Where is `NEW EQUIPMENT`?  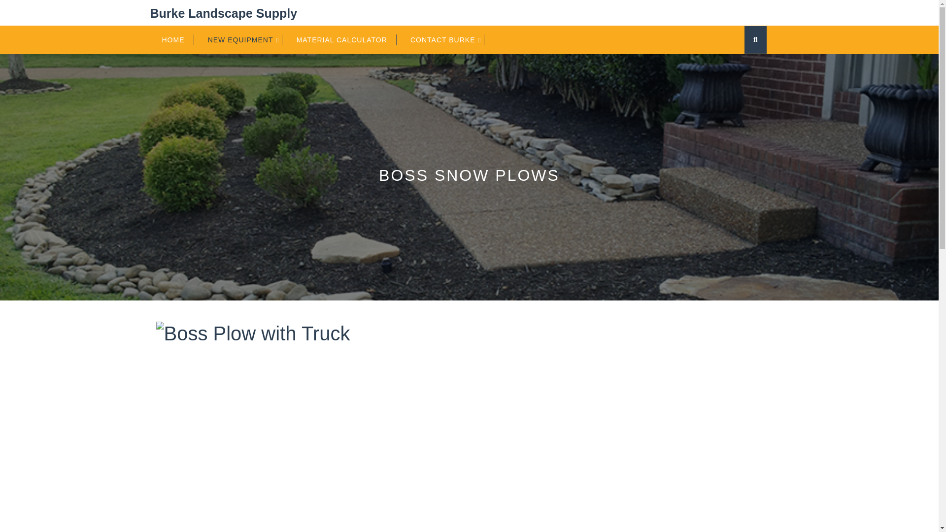 NEW EQUIPMENT is located at coordinates (245, 39).